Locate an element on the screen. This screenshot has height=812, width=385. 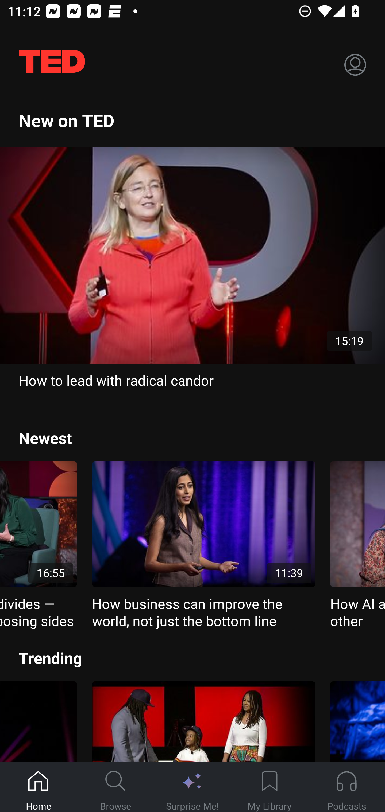
Browse is located at coordinates (115, 787).